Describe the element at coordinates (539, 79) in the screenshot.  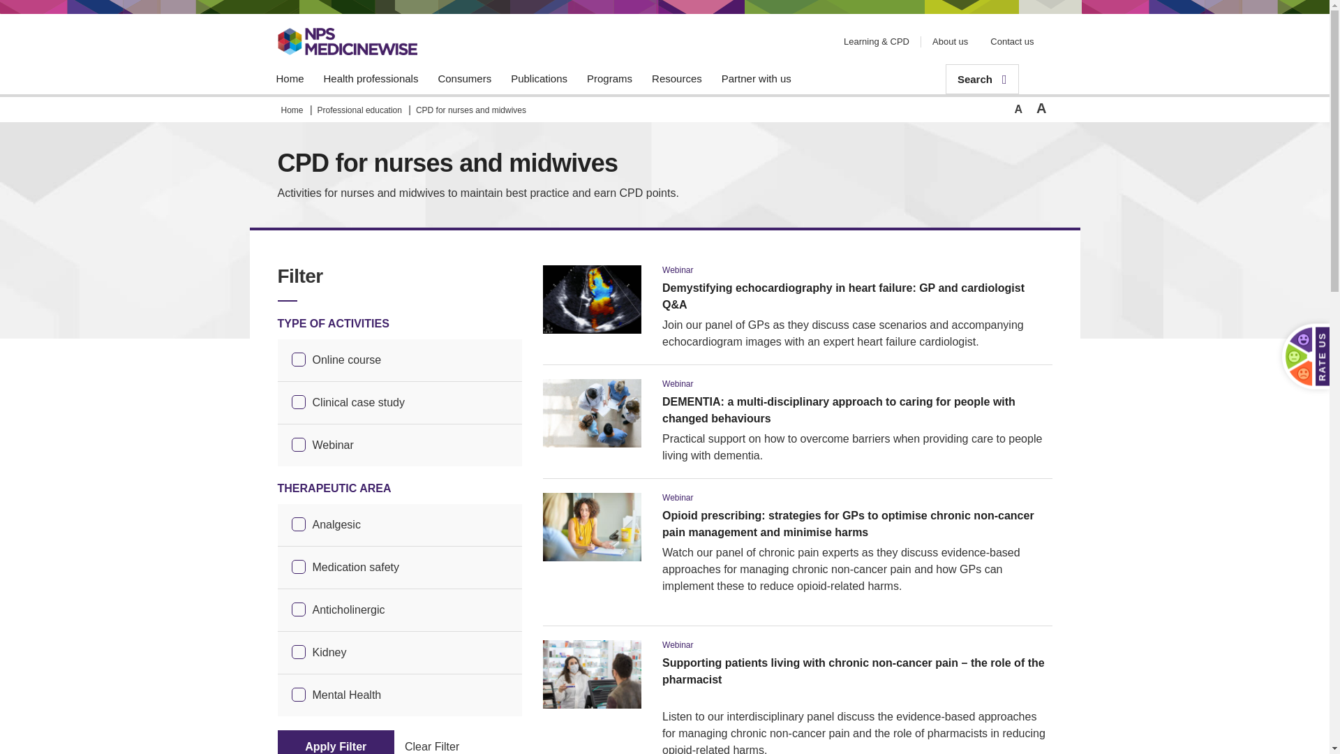
I see `Publications` at that location.